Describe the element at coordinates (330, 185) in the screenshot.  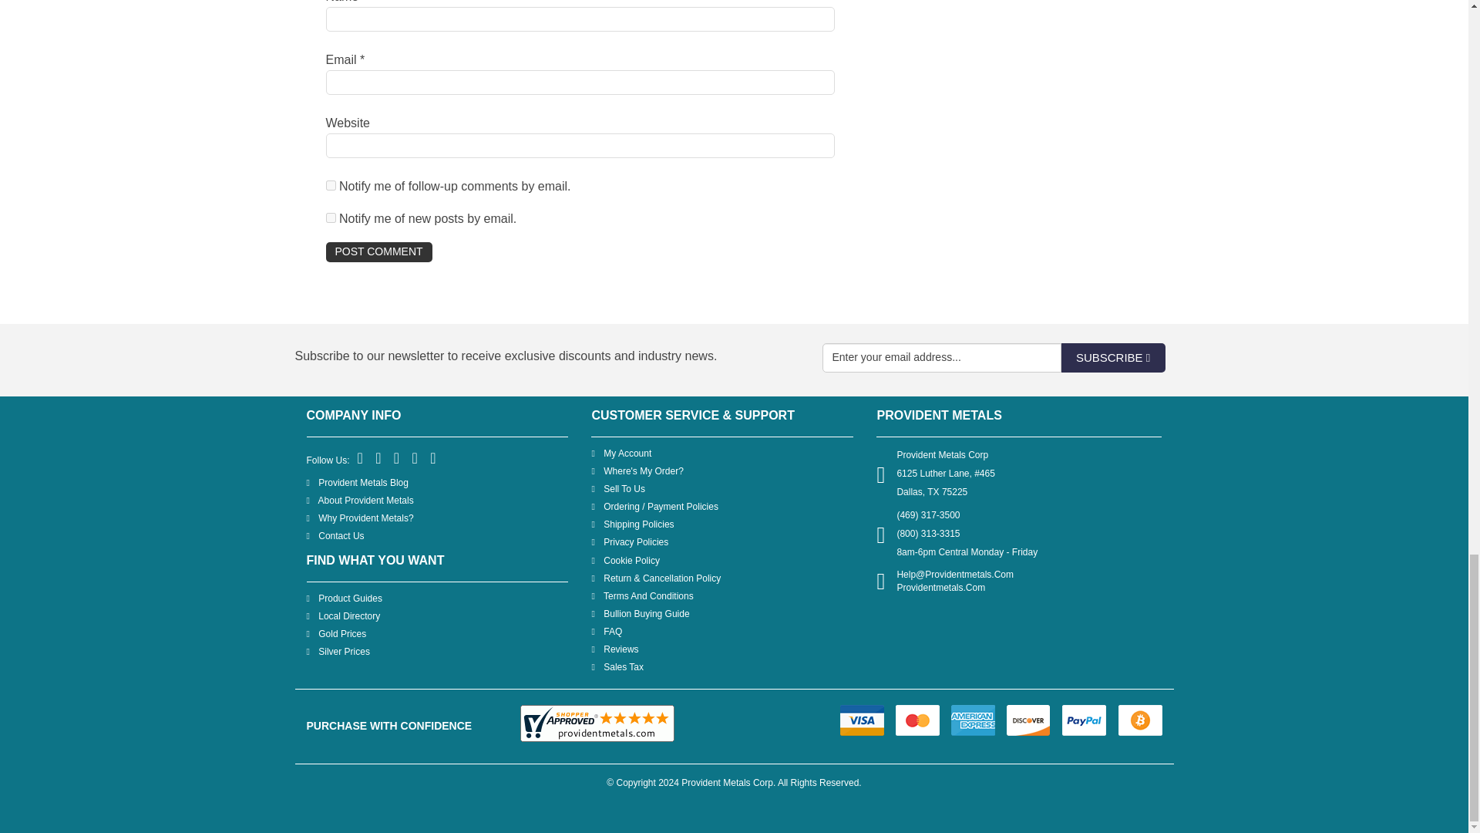
I see `subscribe` at that location.